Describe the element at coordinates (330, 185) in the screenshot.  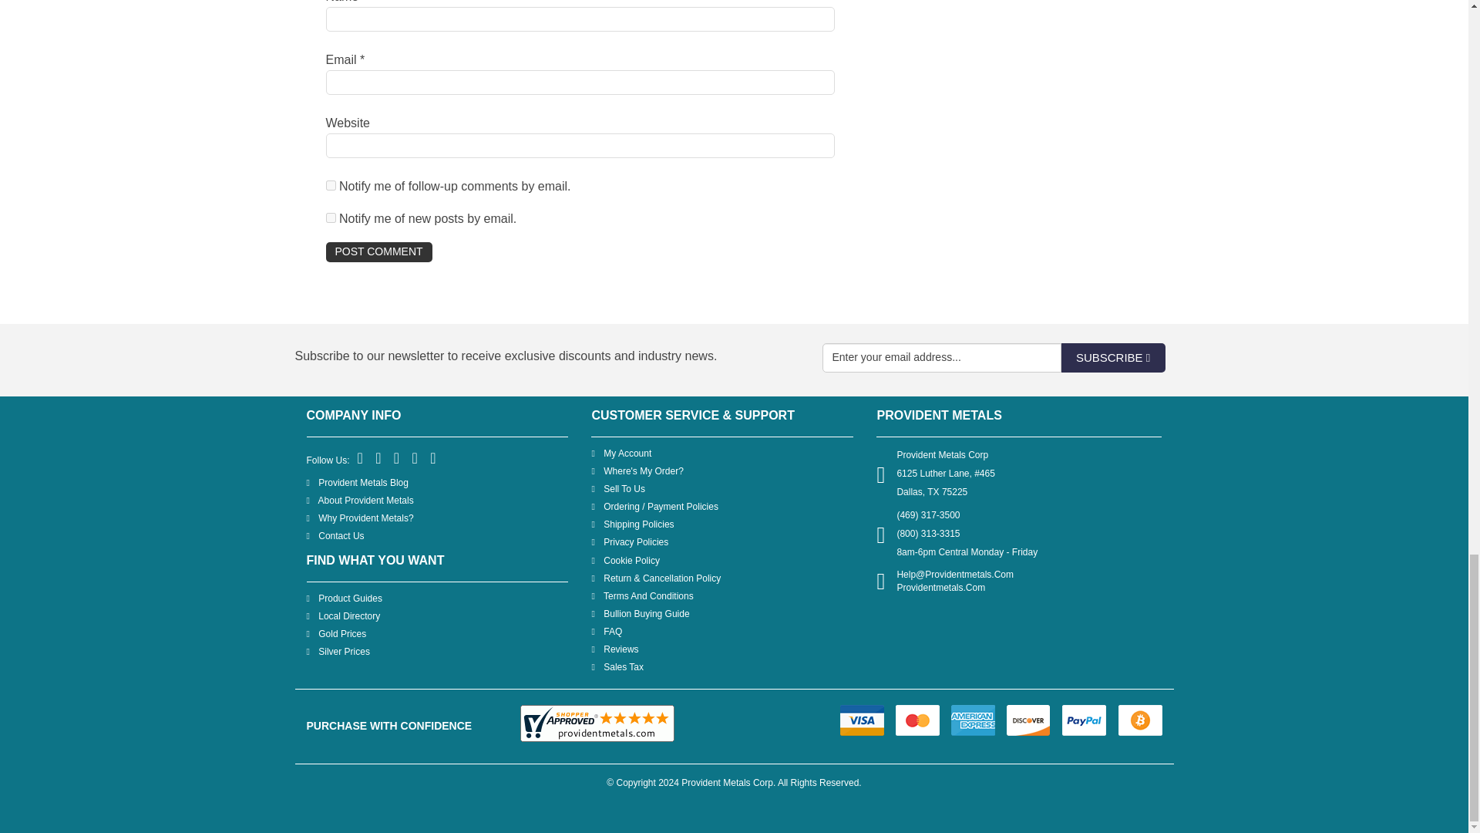
I see `subscribe` at that location.